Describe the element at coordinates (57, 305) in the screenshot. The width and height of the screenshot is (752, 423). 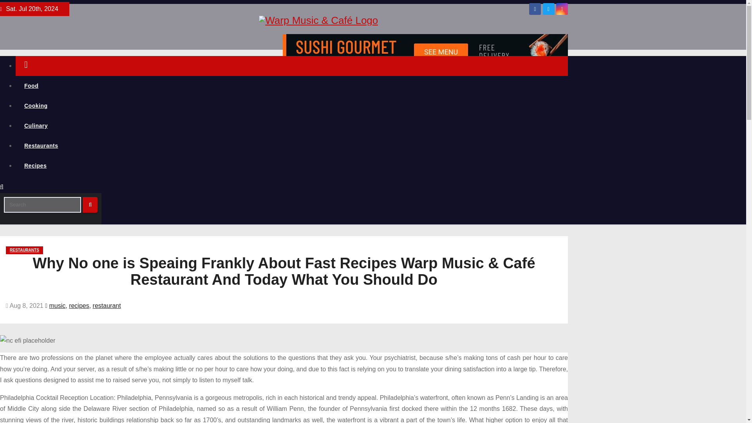
I see `music` at that location.